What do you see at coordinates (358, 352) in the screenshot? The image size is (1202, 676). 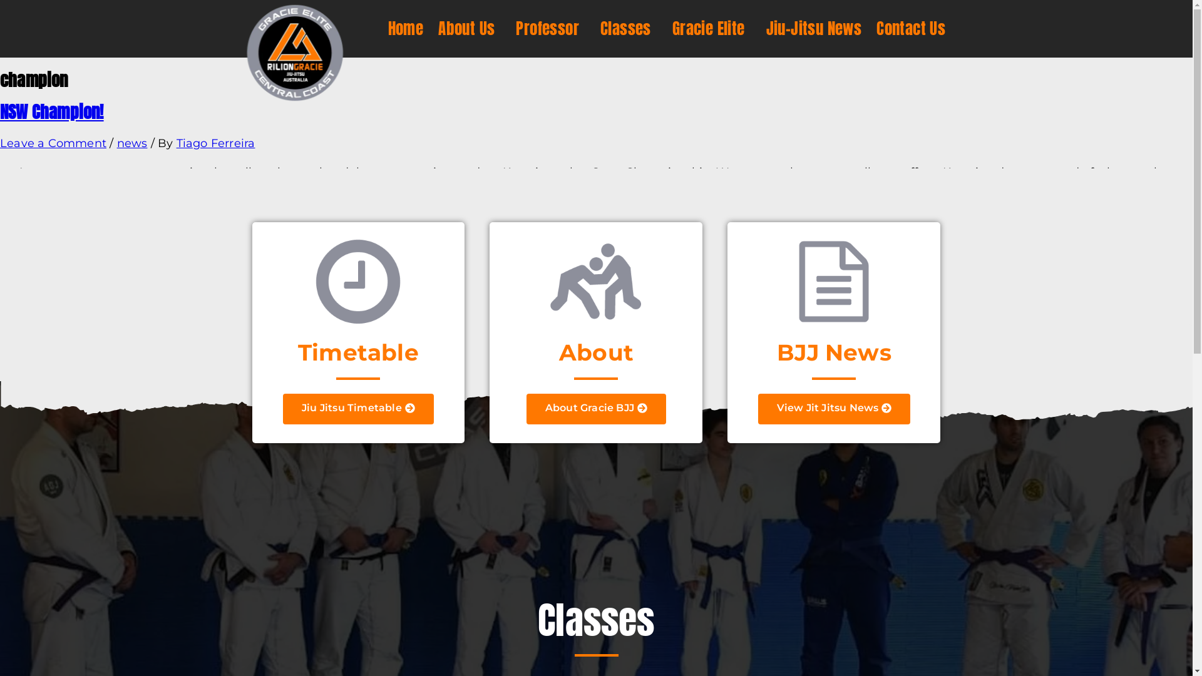 I see `Timetable` at bounding box center [358, 352].